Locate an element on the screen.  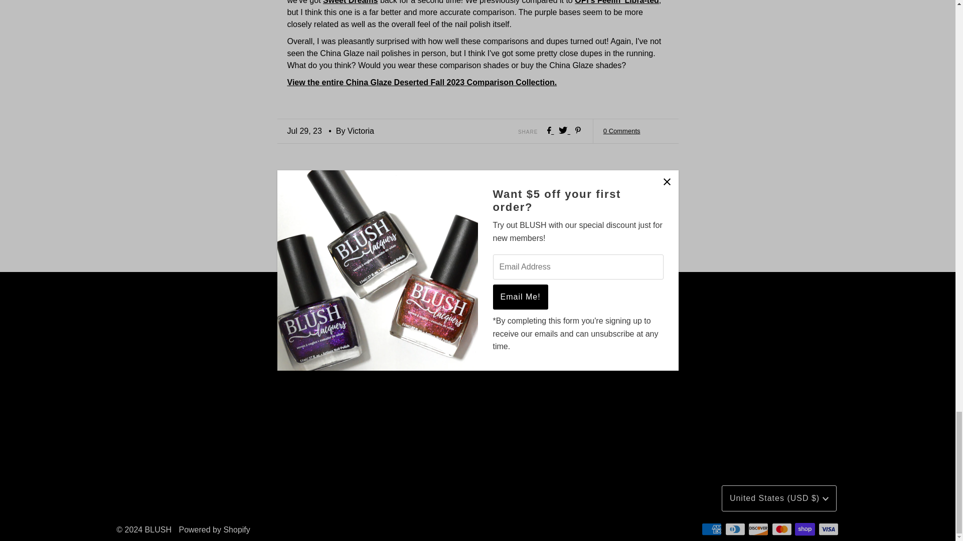
Discover is located at coordinates (758, 529).